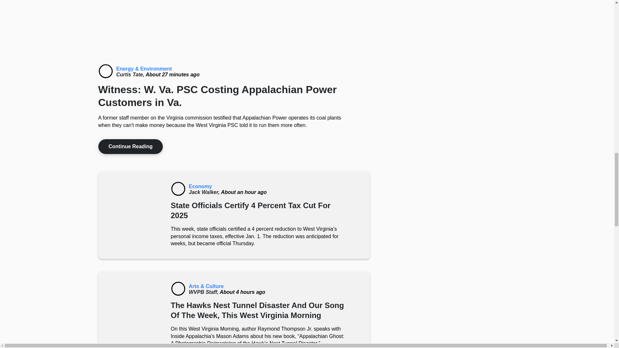 The height and width of the screenshot is (348, 619). What do you see at coordinates (131, 74) in the screenshot?
I see `Curtis Tate` at bounding box center [131, 74].